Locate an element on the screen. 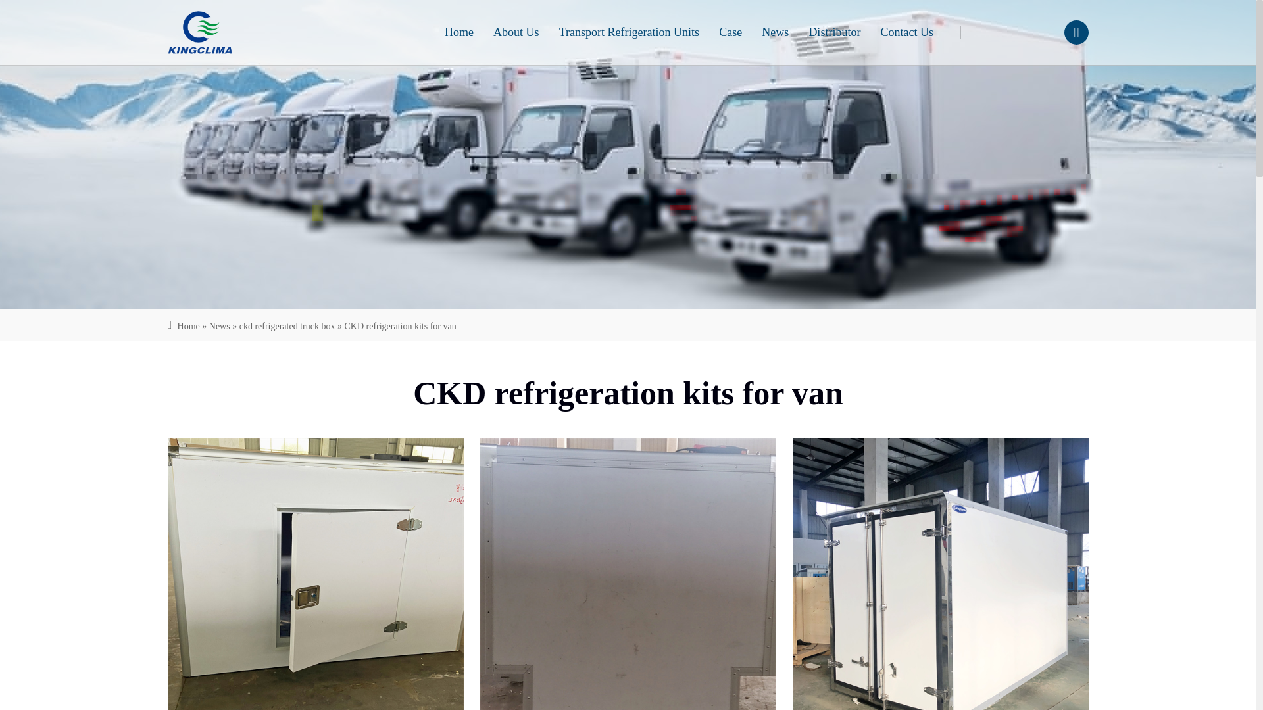 This screenshot has height=710, width=1263. News is located at coordinates (220, 326).